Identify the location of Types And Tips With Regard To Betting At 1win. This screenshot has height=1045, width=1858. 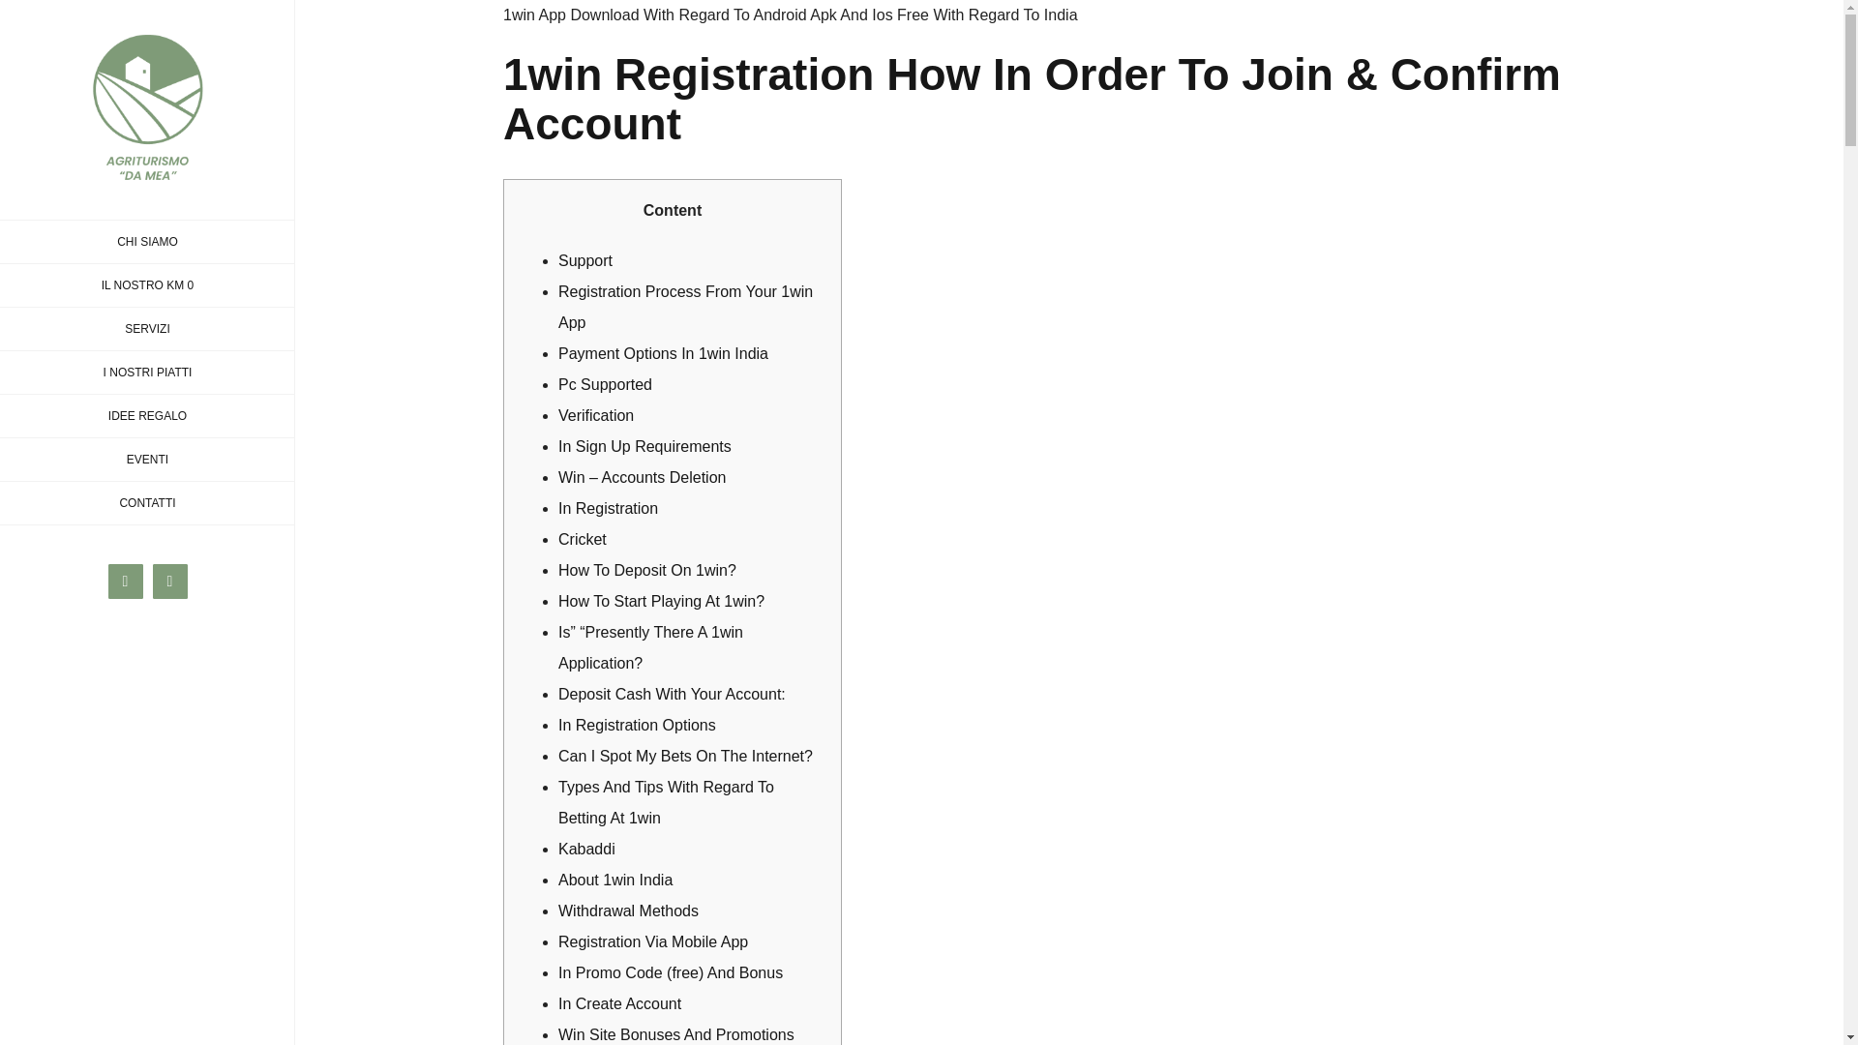
(666, 802).